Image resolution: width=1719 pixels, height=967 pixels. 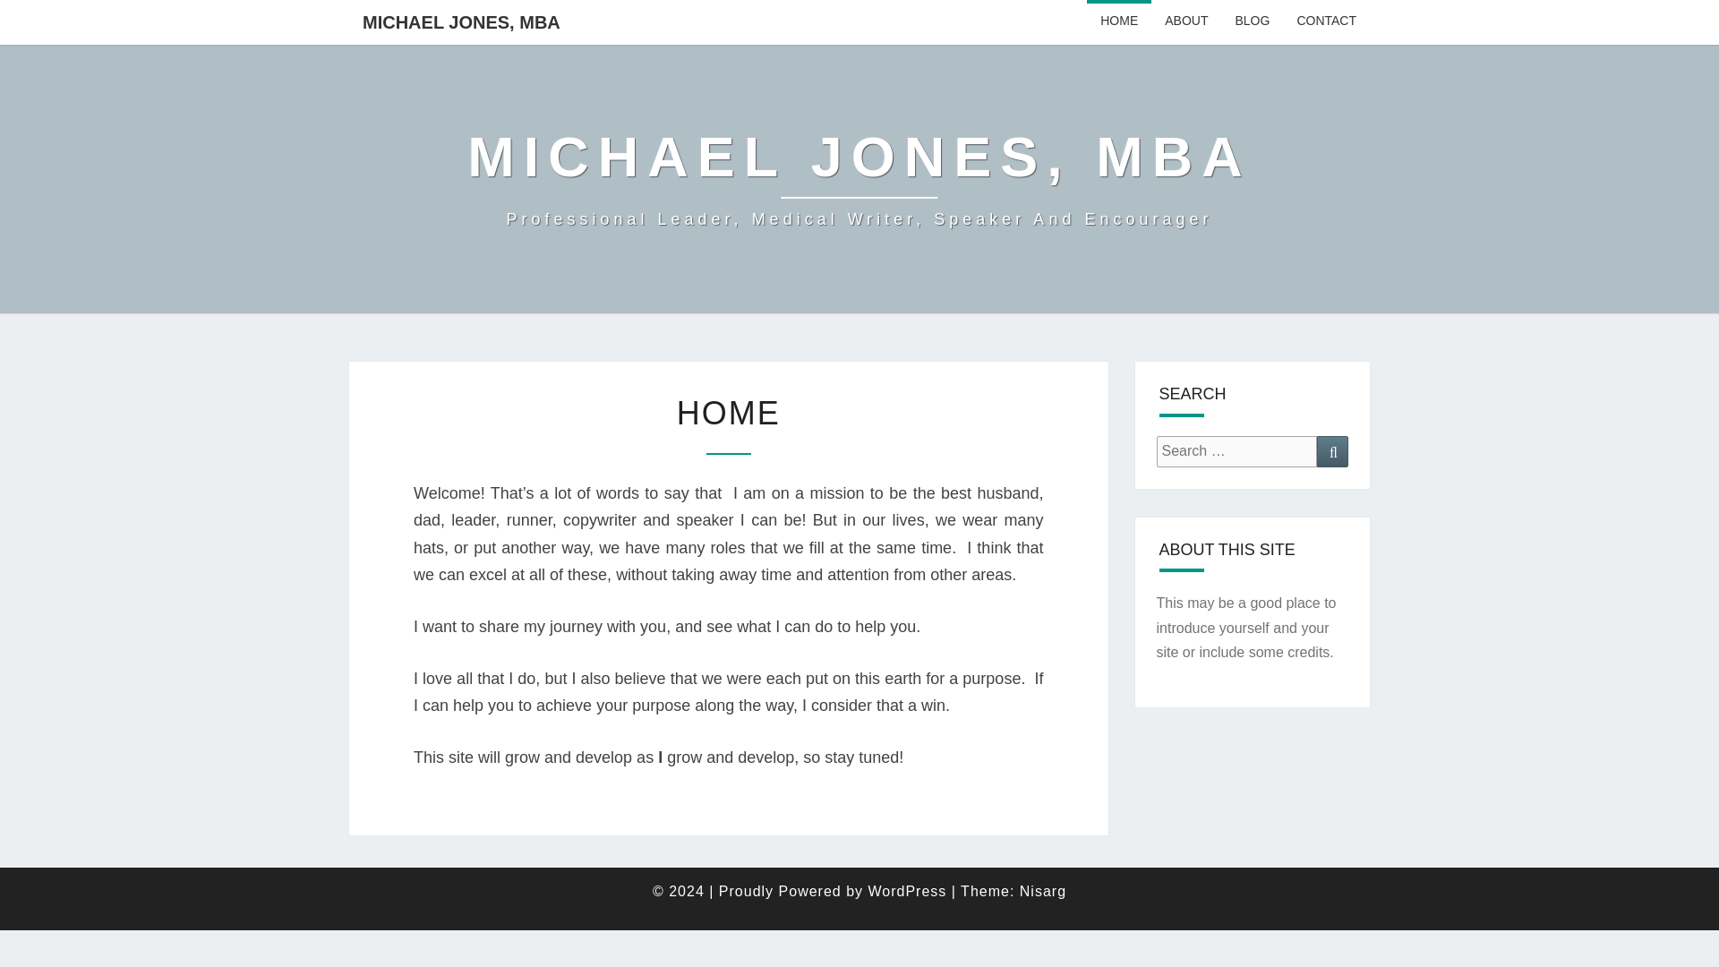 What do you see at coordinates (1252, 21) in the screenshot?
I see `BLOG` at bounding box center [1252, 21].